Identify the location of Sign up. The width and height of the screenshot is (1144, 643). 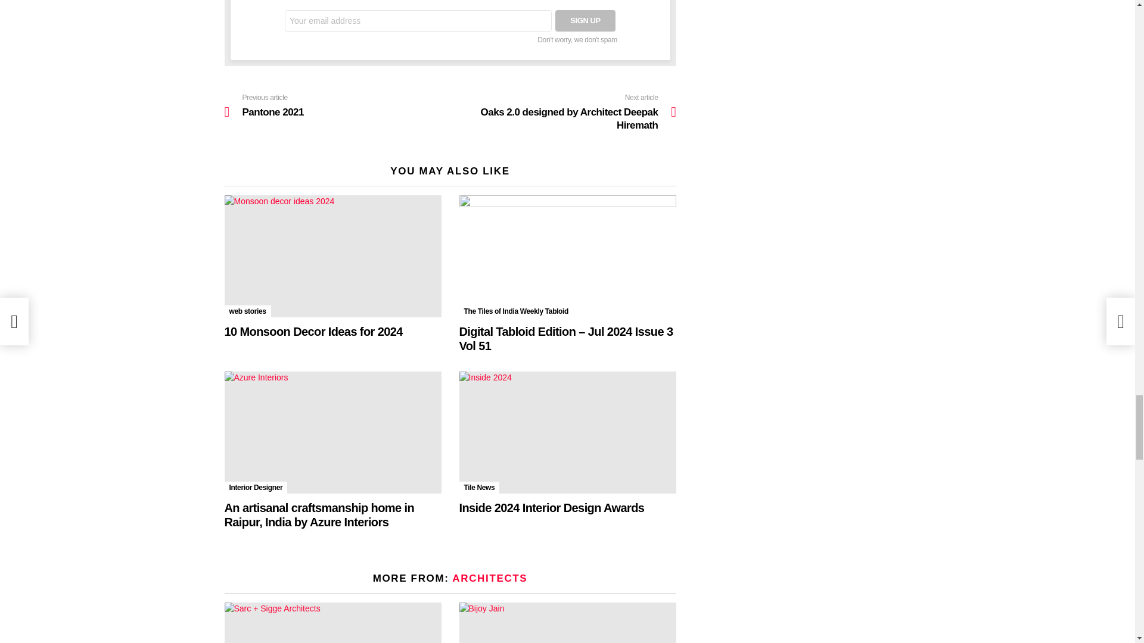
(585, 20).